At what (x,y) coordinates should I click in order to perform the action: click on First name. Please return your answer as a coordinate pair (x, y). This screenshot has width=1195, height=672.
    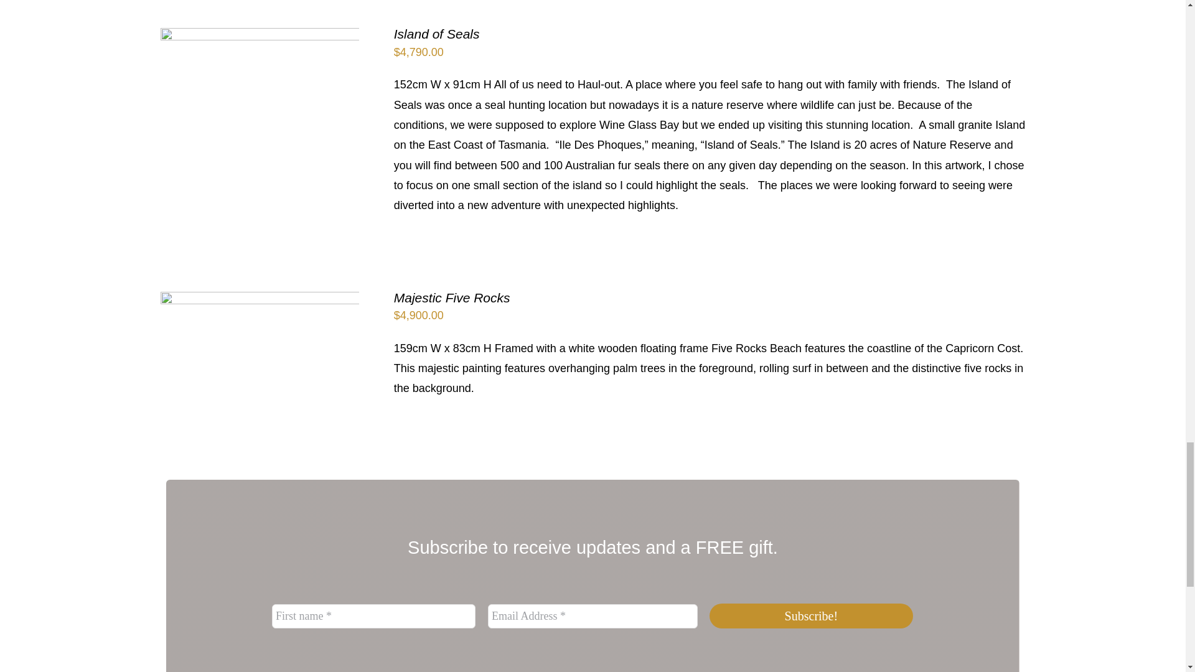
    Looking at the image, I should click on (373, 615).